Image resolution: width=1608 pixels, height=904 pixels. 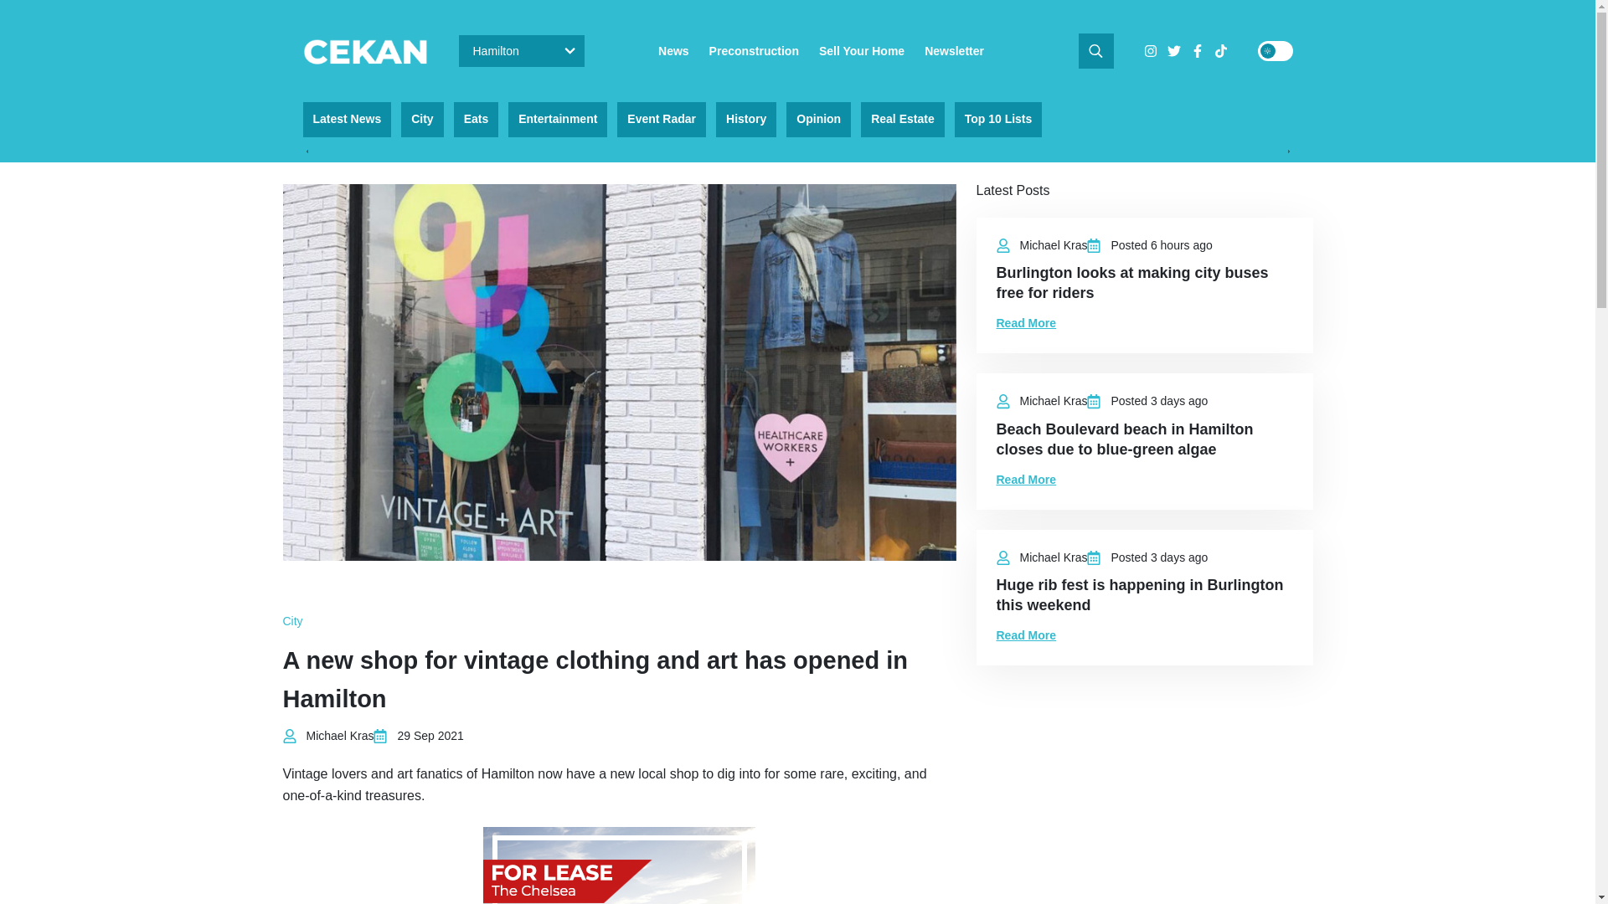 What do you see at coordinates (745, 119) in the screenshot?
I see `History` at bounding box center [745, 119].